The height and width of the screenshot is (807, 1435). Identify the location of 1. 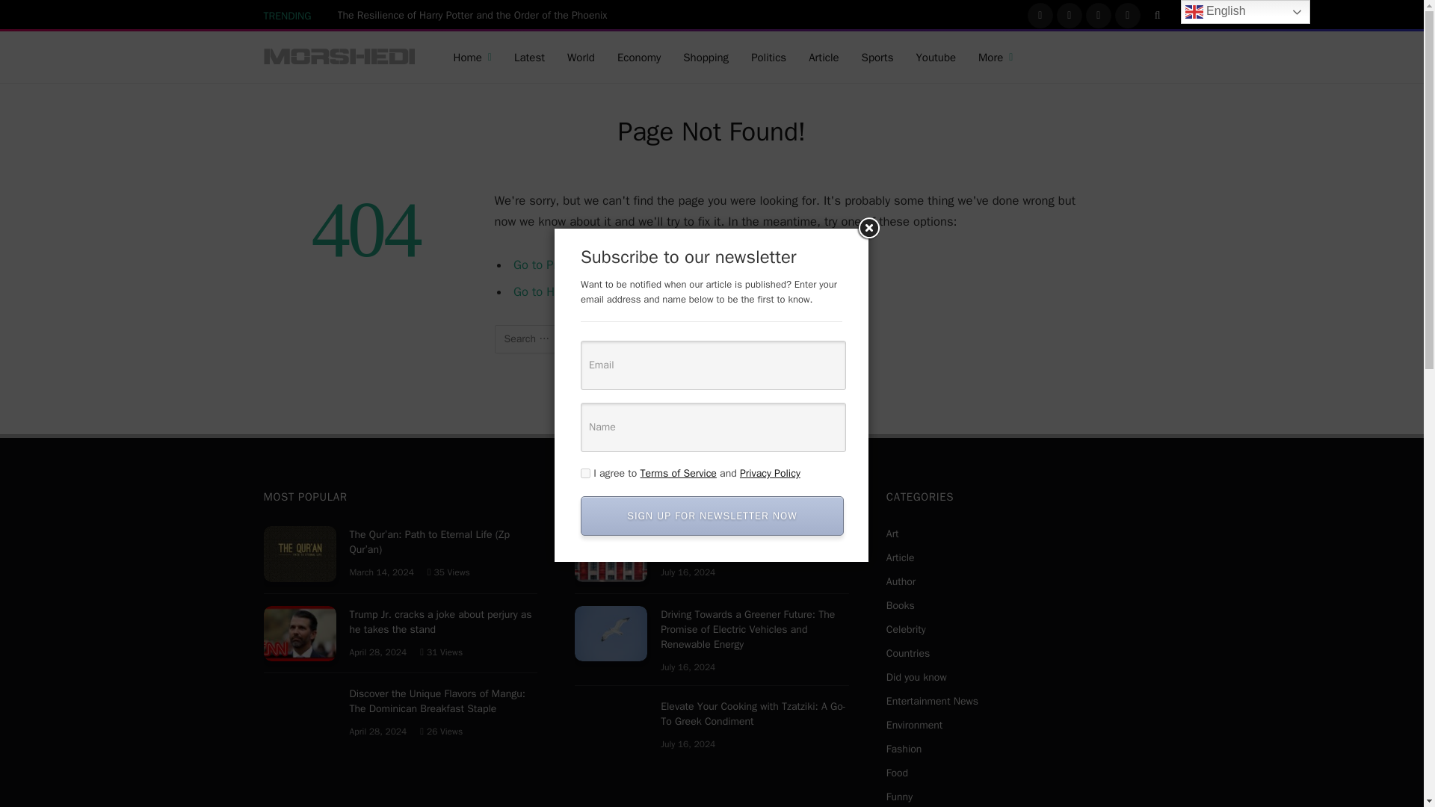
(585, 474).